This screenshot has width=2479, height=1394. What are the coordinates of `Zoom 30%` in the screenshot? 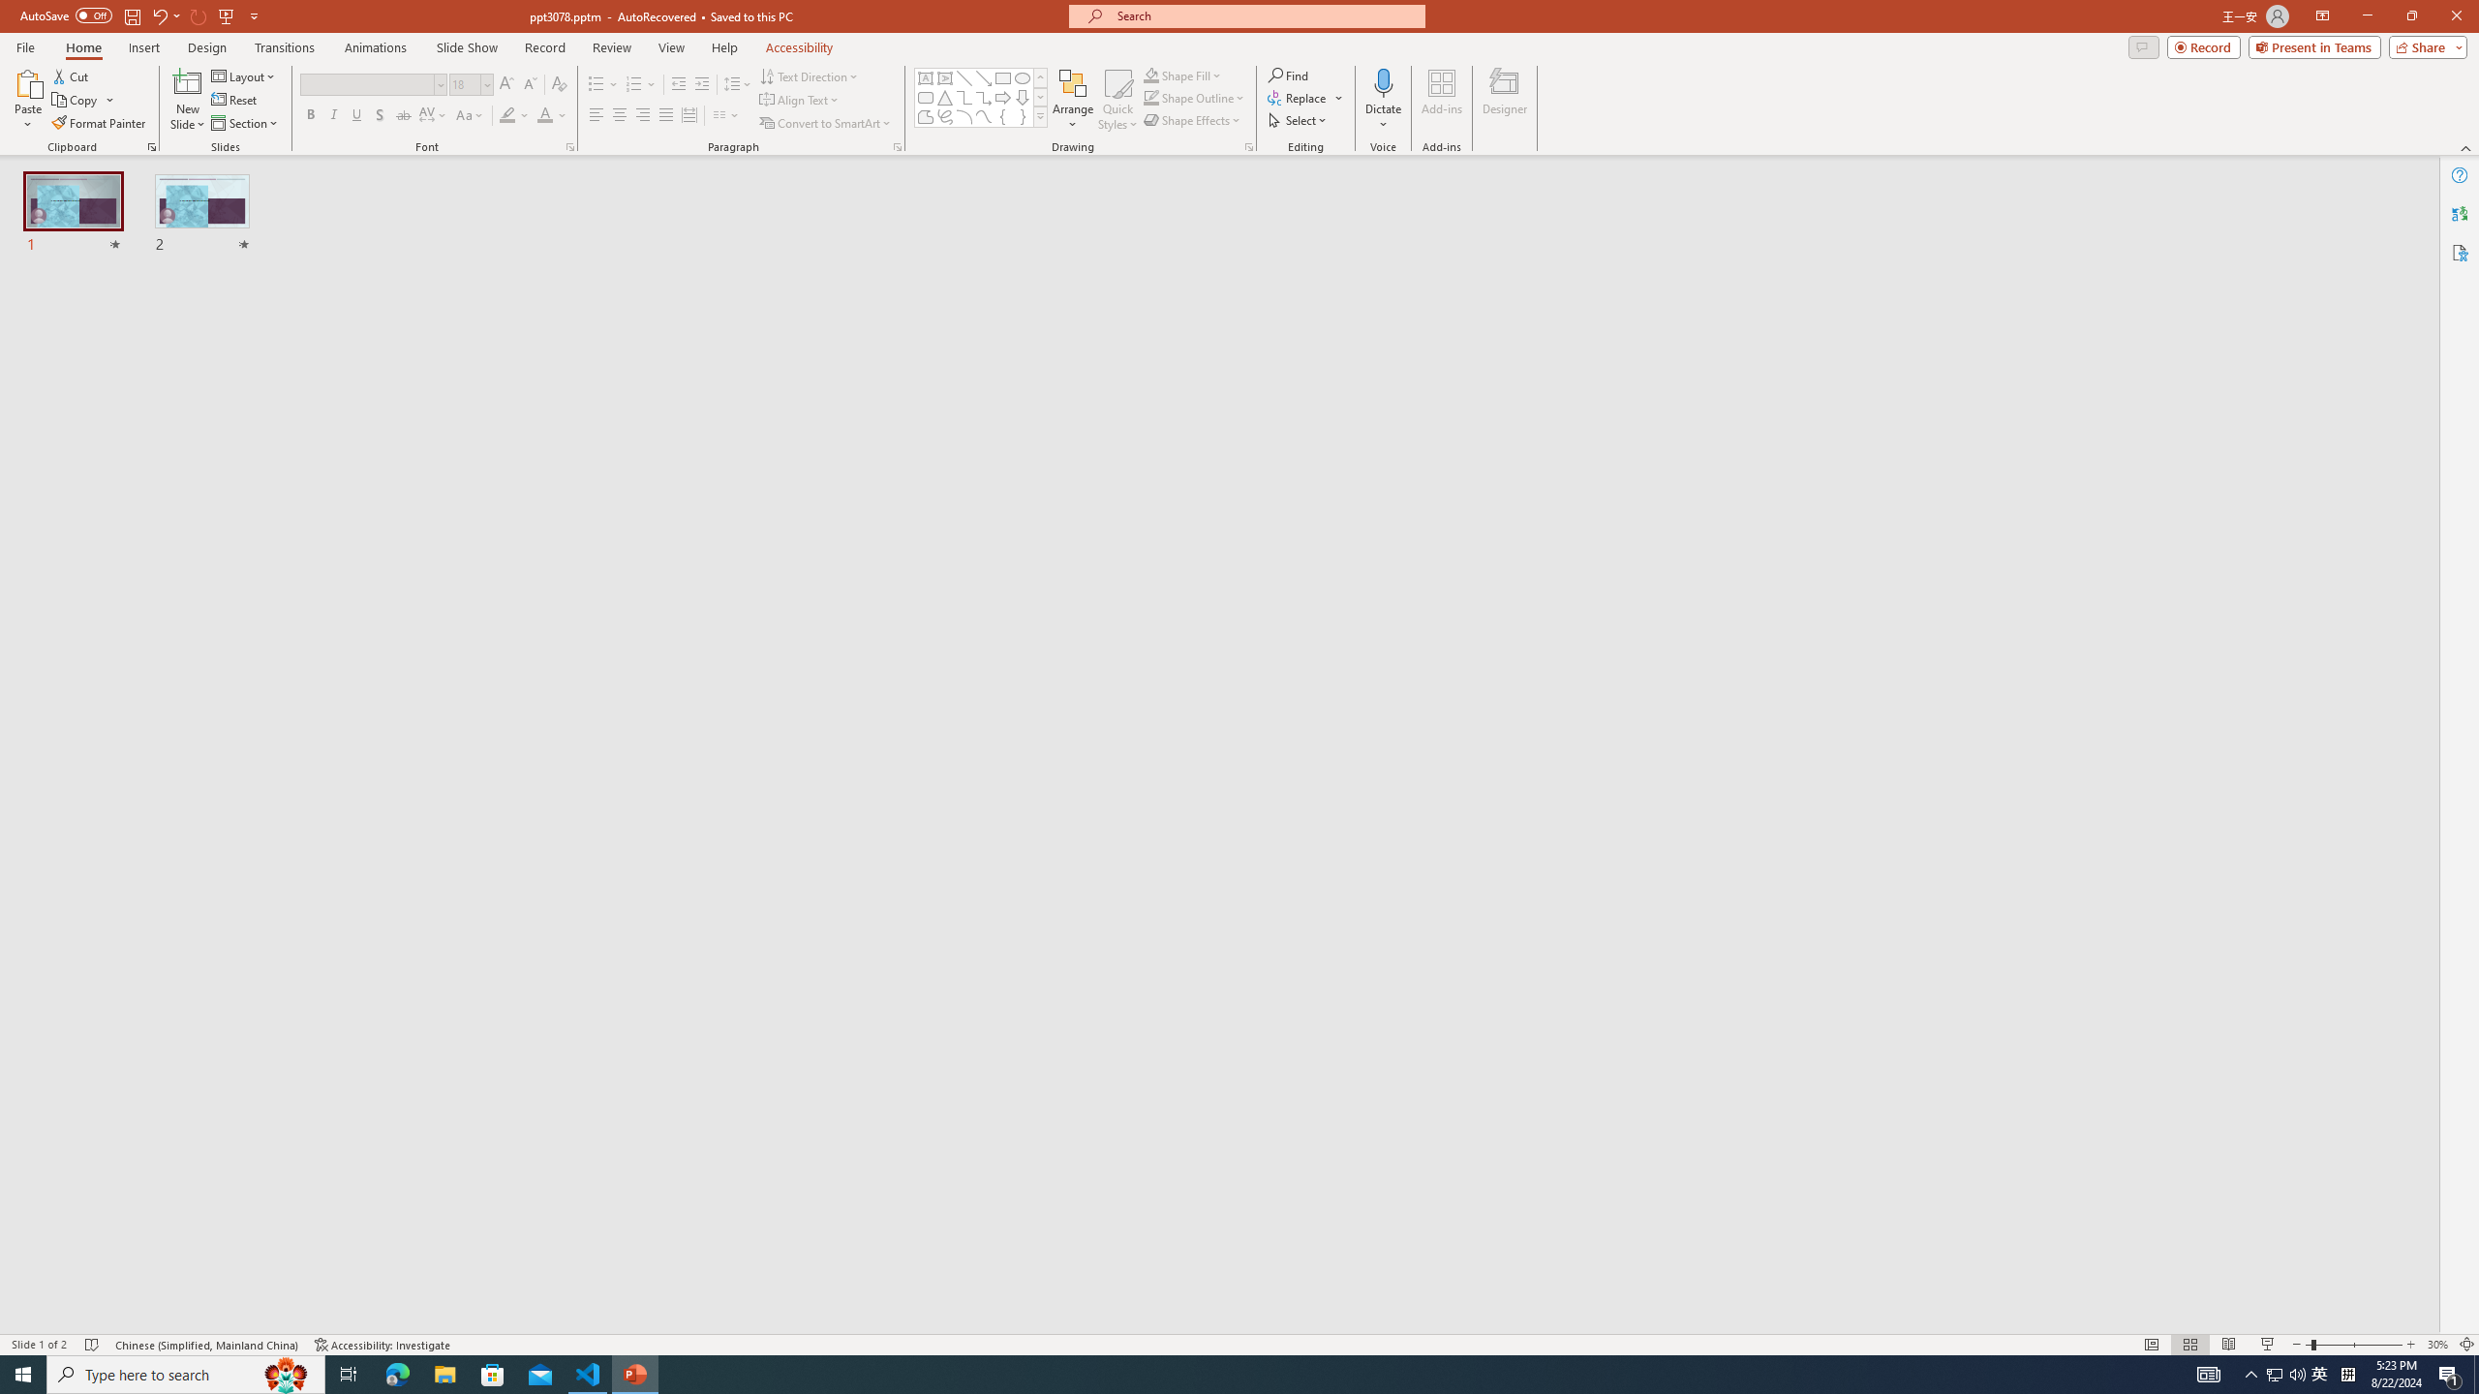 It's located at (2437, 1345).